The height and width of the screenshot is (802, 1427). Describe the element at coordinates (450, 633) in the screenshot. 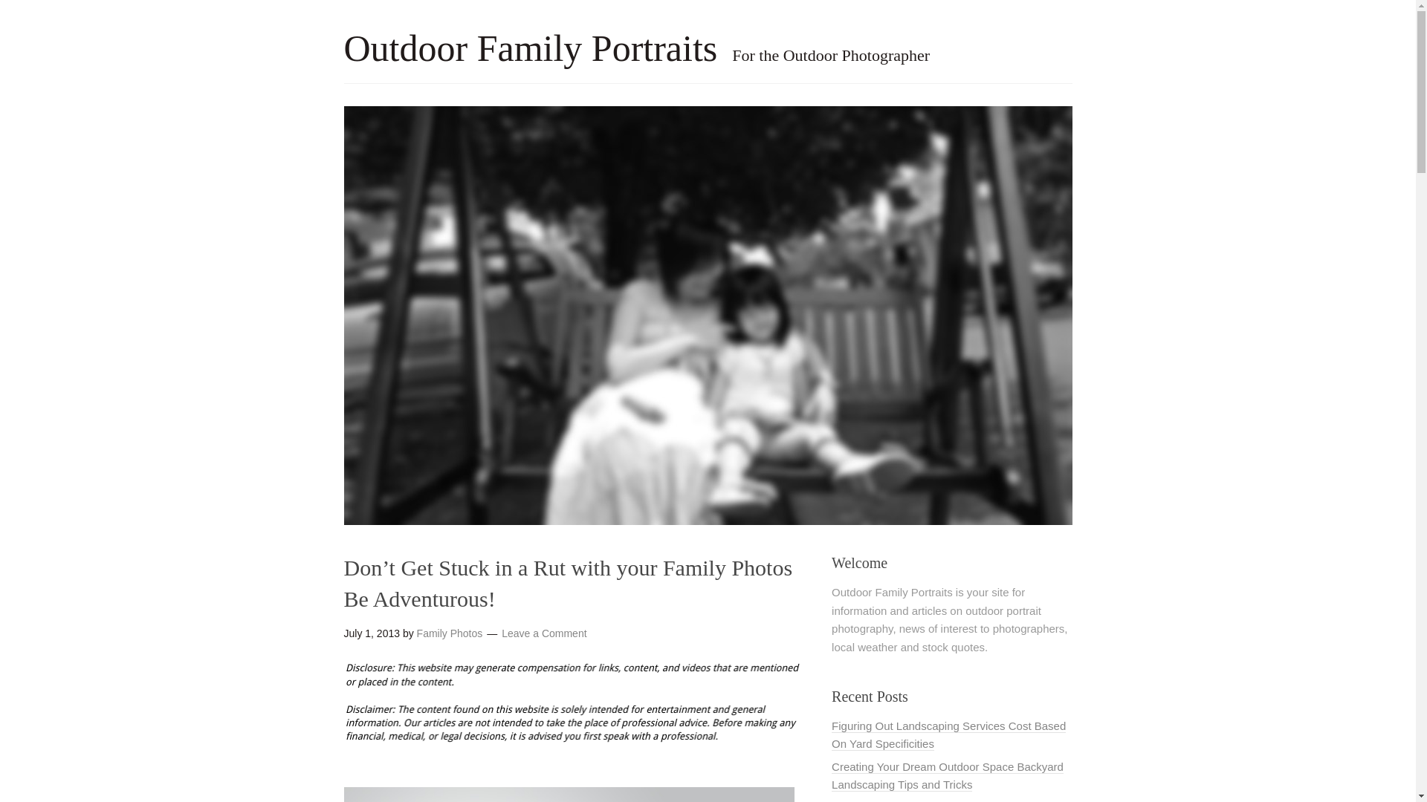

I see `Posts by Family Photos` at that location.